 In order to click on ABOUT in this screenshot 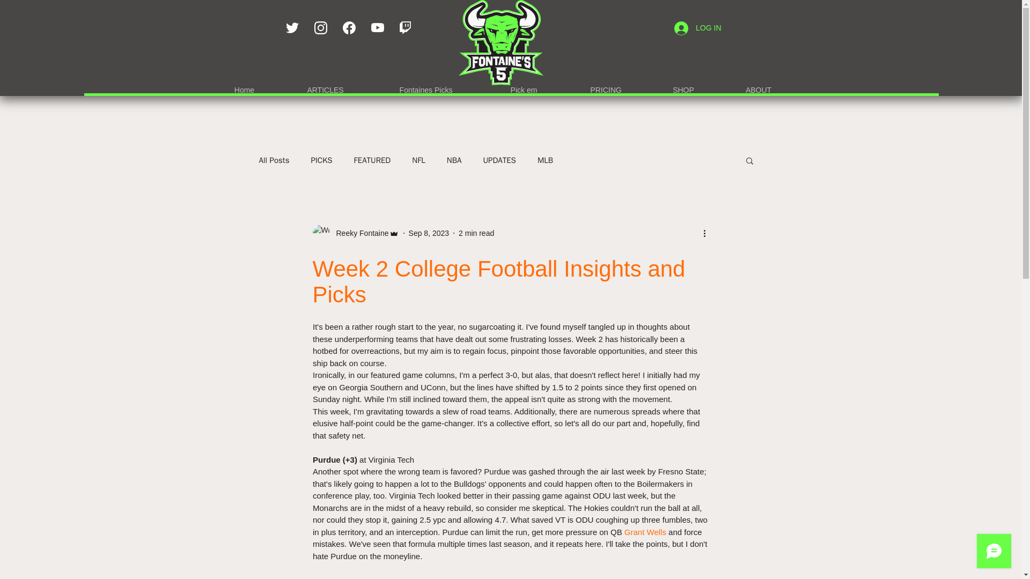, I will do `click(759, 85)`.